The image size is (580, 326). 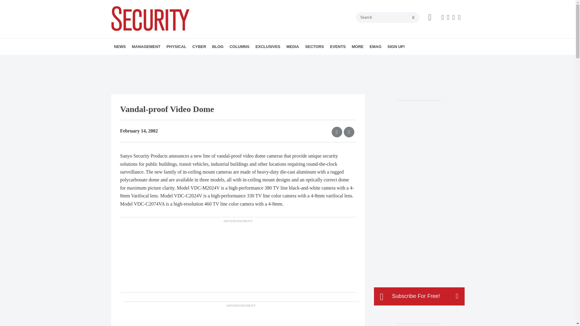 What do you see at coordinates (149, 60) in the screenshot?
I see `SECURITY NEWSWIRE` at bounding box center [149, 60].